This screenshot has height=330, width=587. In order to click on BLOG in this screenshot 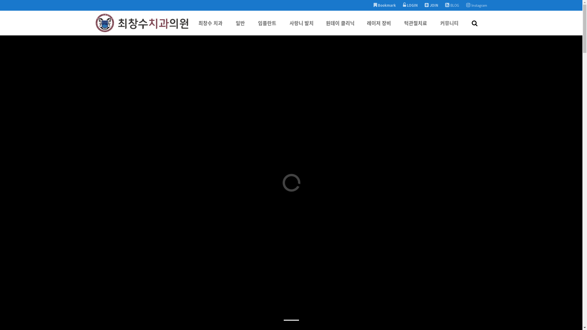, I will do `click(452, 5)`.